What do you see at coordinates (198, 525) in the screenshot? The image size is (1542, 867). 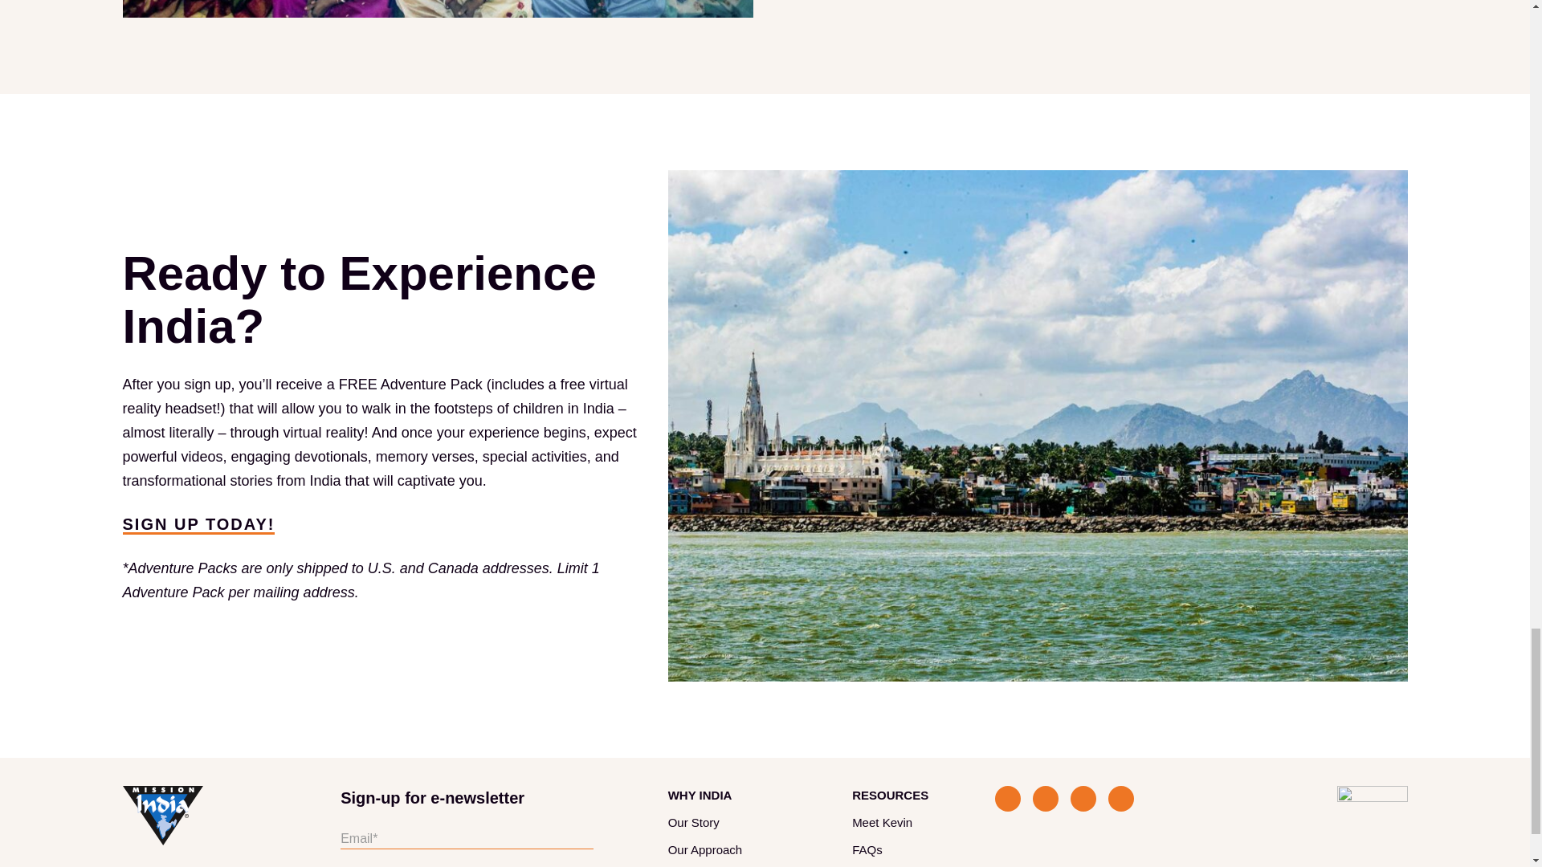 I see `SIGN UP TODAY!` at bounding box center [198, 525].